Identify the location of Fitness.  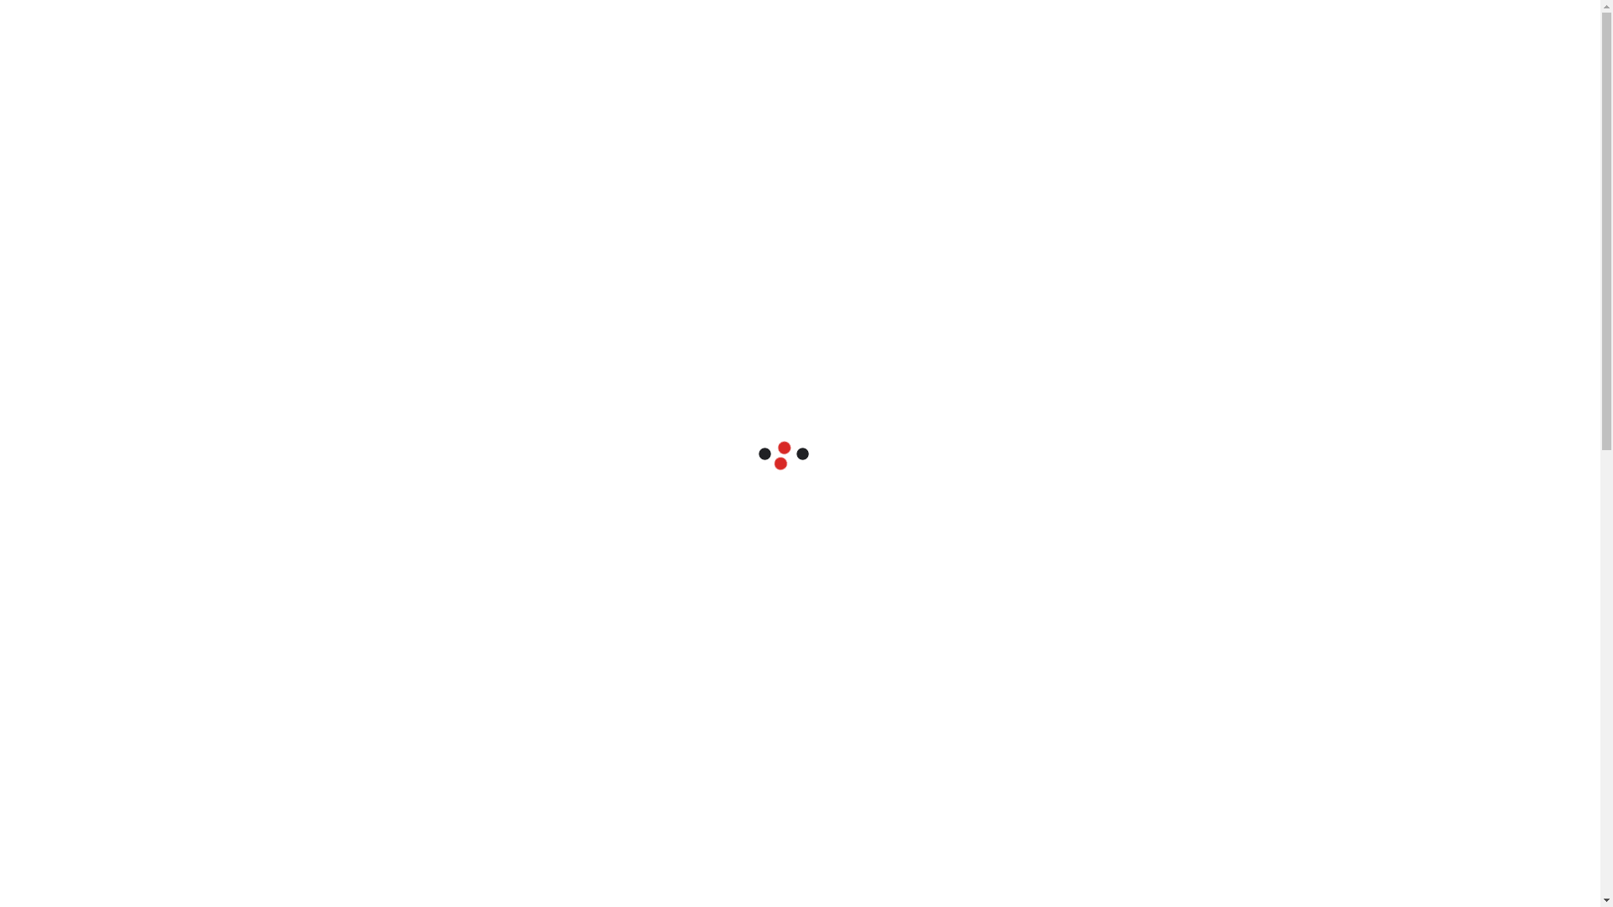
(1087, 678).